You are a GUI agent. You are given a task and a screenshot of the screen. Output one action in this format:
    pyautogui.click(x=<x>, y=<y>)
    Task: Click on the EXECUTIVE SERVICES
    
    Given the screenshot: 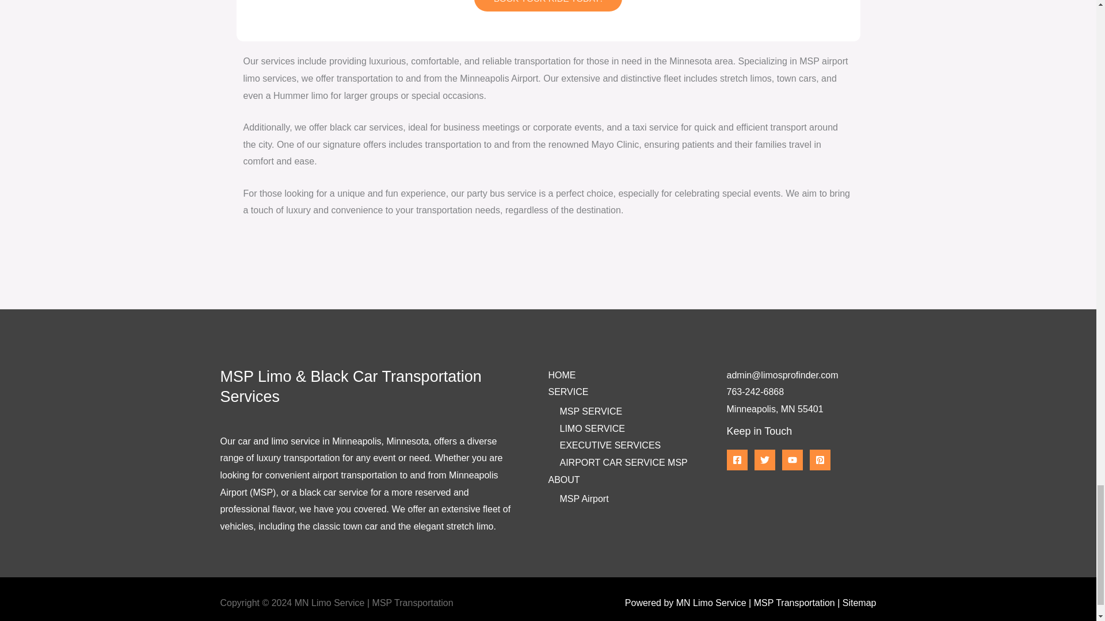 What is the action you would take?
    pyautogui.click(x=610, y=445)
    